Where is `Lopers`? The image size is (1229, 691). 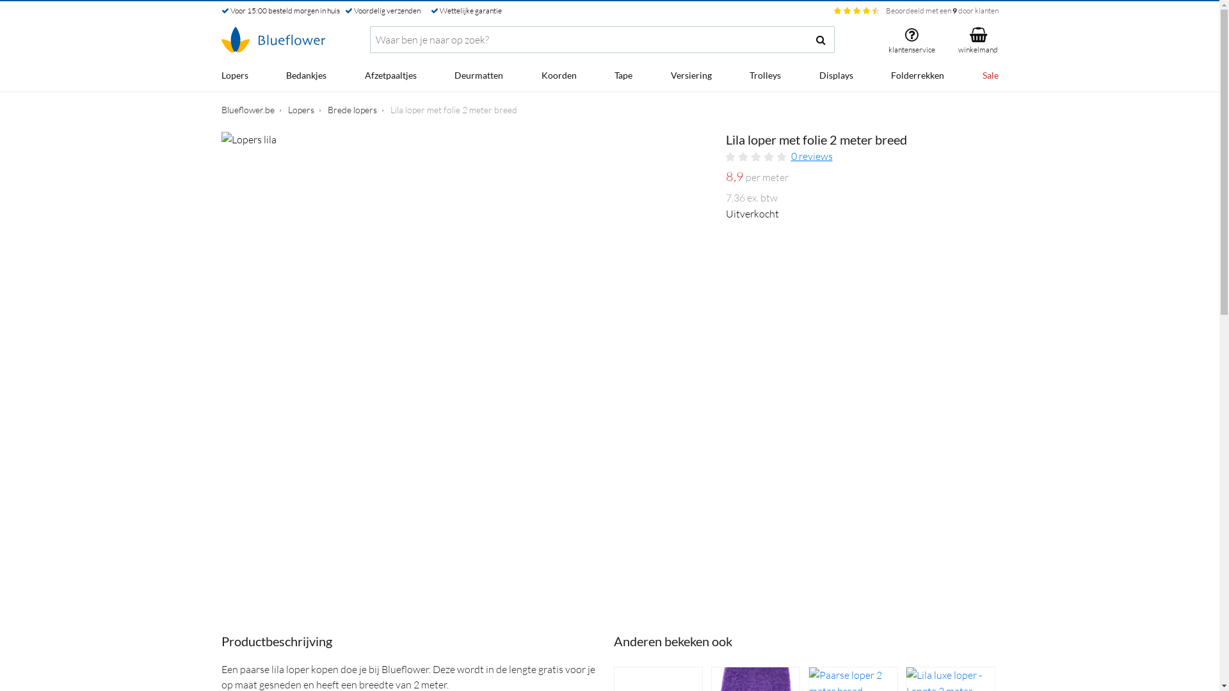 Lopers is located at coordinates (235, 77).